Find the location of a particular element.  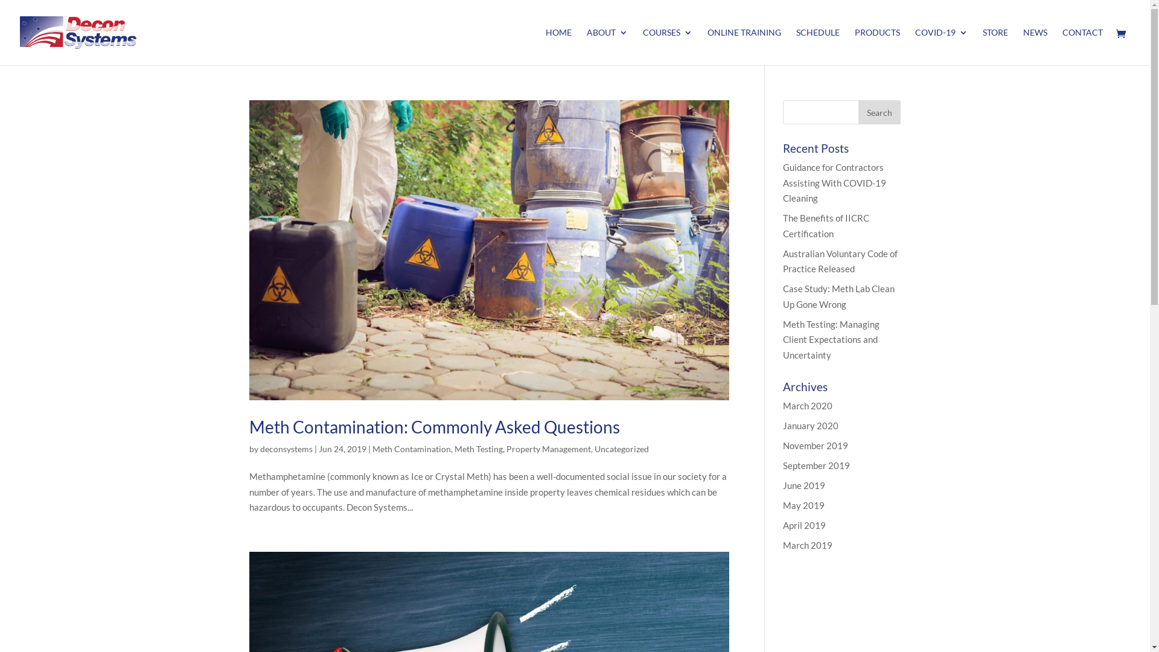

Case Study: Meth Lab Clean Up Gone Wrong is located at coordinates (839, 296).